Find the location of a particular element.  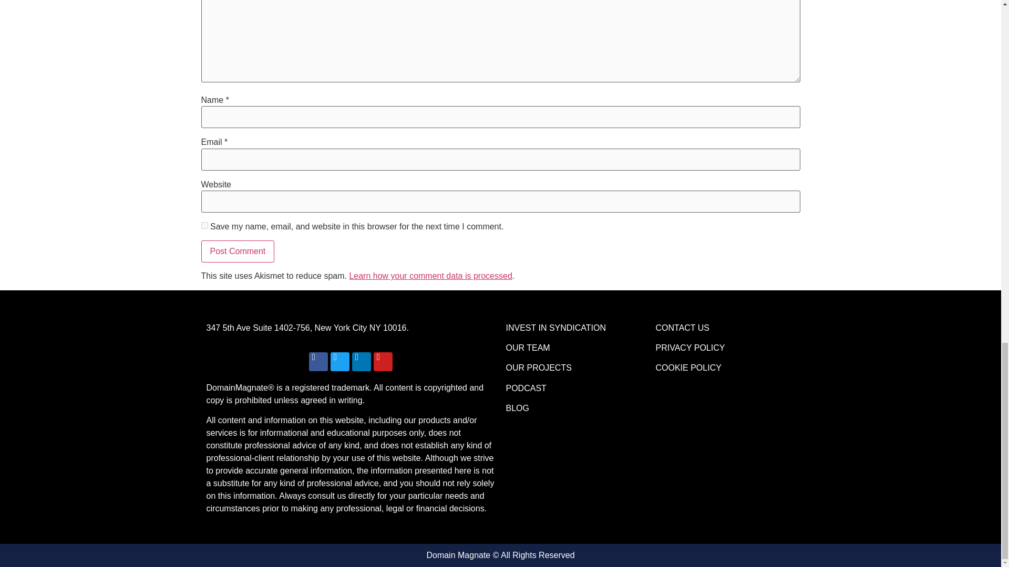

PRIVACY POLICY is located at coordinates (691, 348).